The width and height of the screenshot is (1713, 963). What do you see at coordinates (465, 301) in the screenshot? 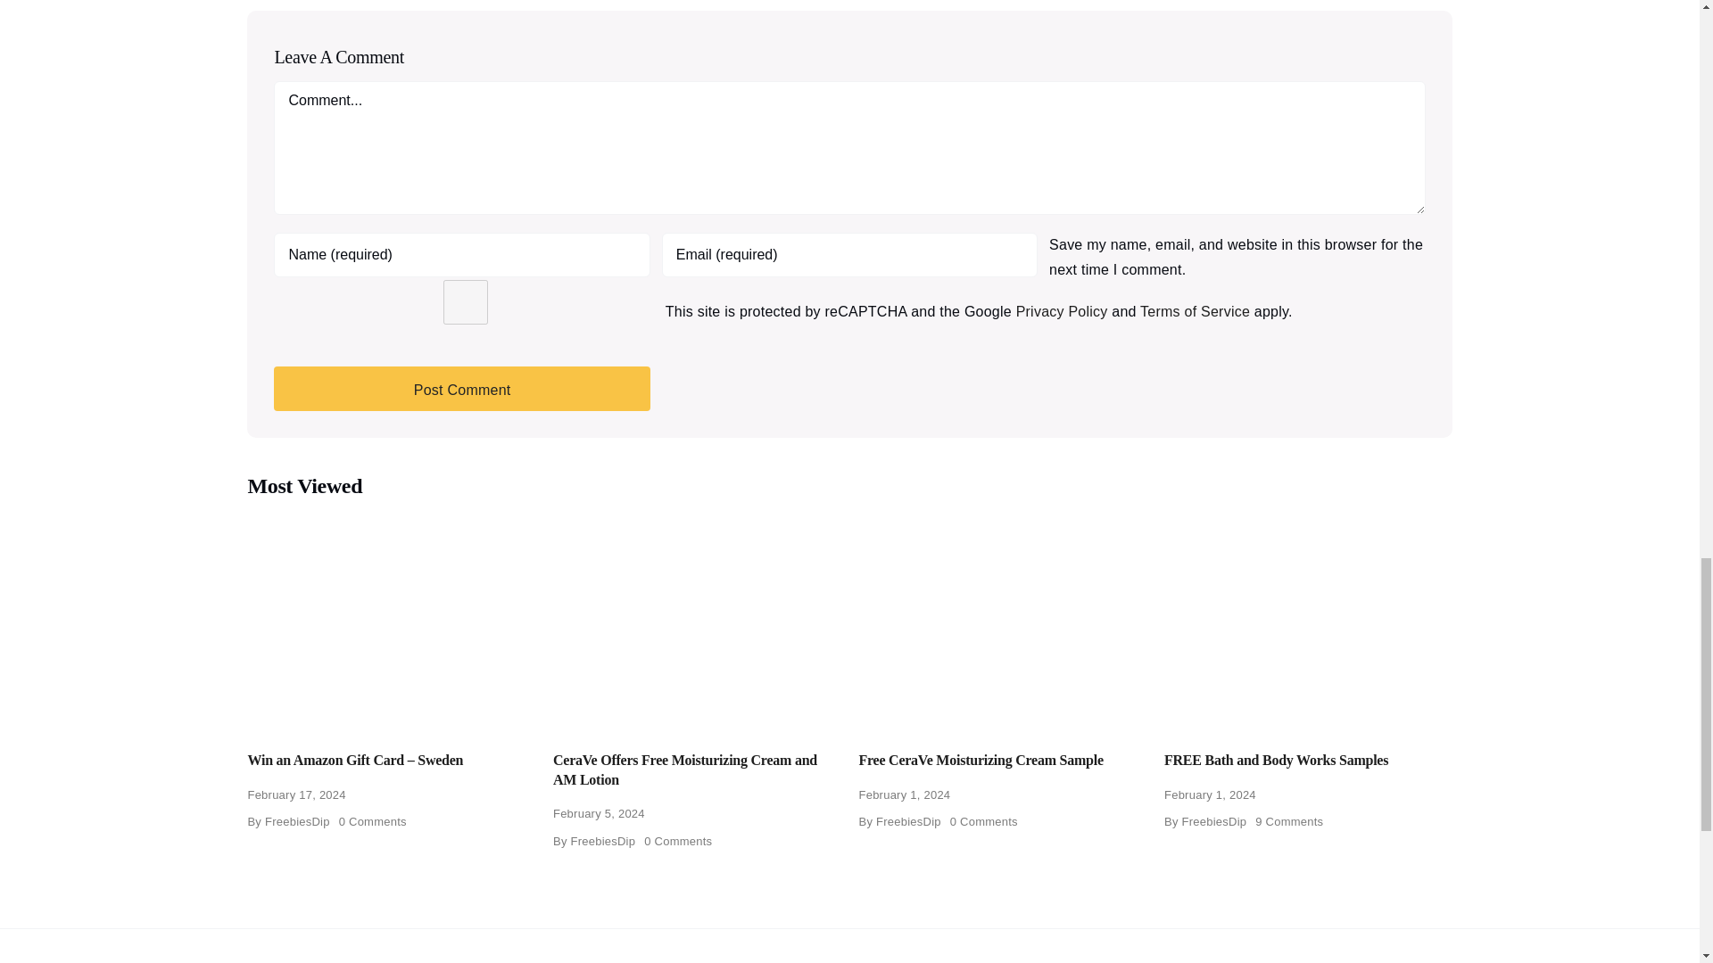
I see `yes` at bounding box center [465, 301].